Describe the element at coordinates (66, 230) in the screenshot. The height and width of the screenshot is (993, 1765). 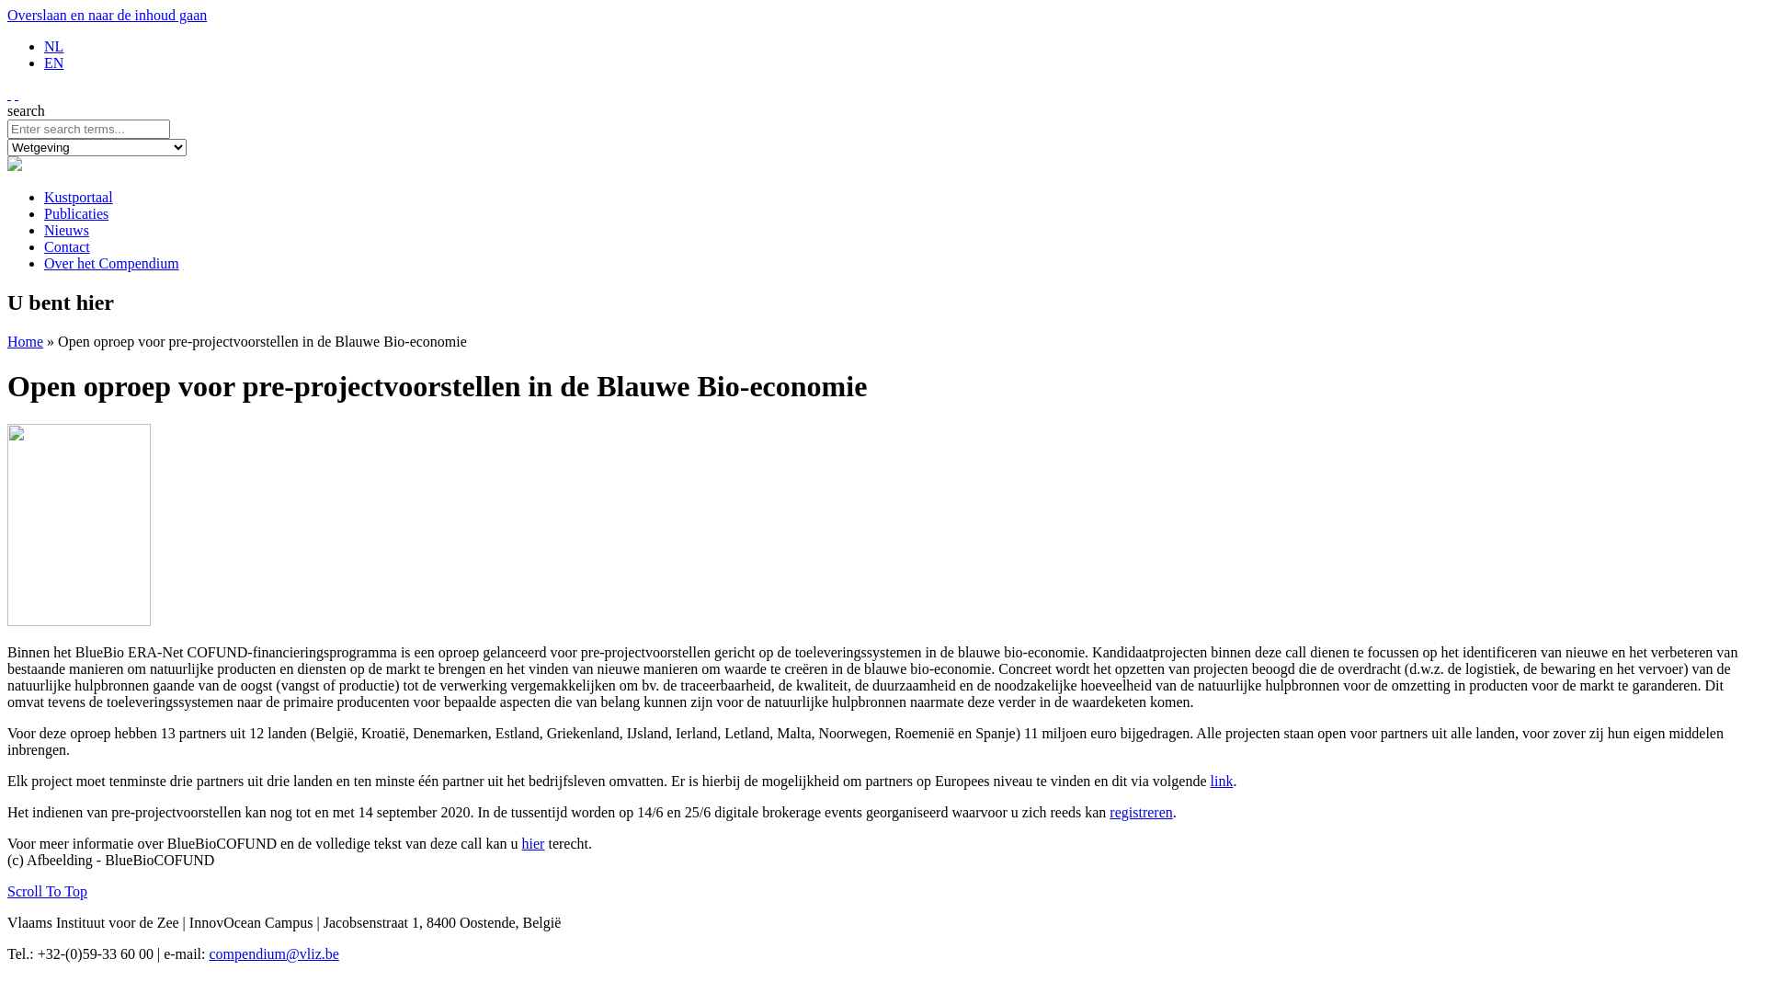
I see `Nieuws` at that location.